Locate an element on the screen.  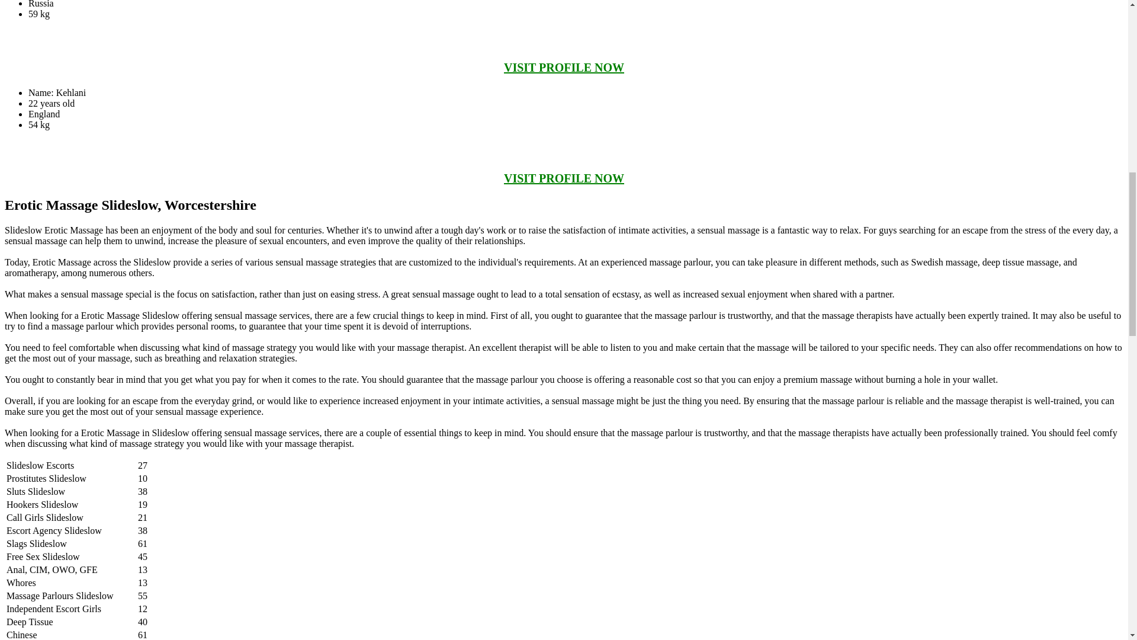
VISIT PROFILE NOW is located at coordinates (564, 178).